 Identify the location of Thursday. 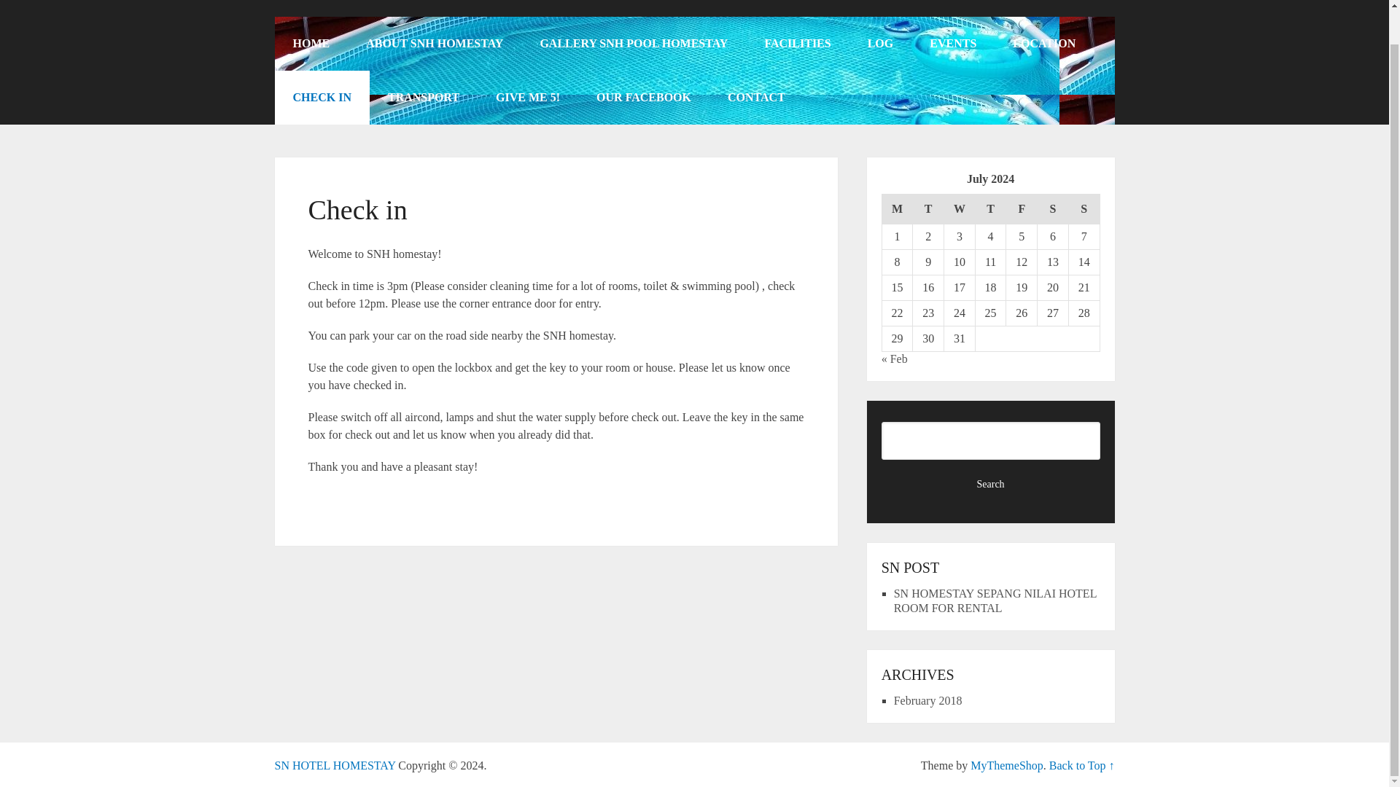
(990, 208).